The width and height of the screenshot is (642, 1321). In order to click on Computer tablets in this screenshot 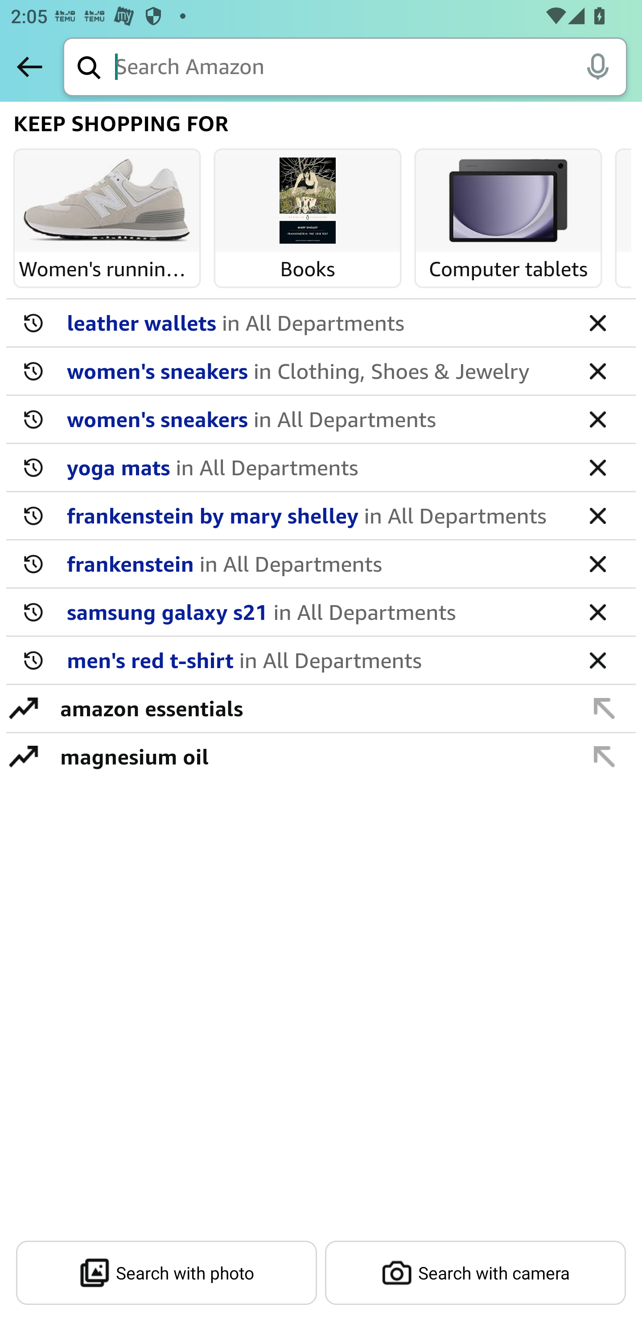, I will do `click(508, 201)`.